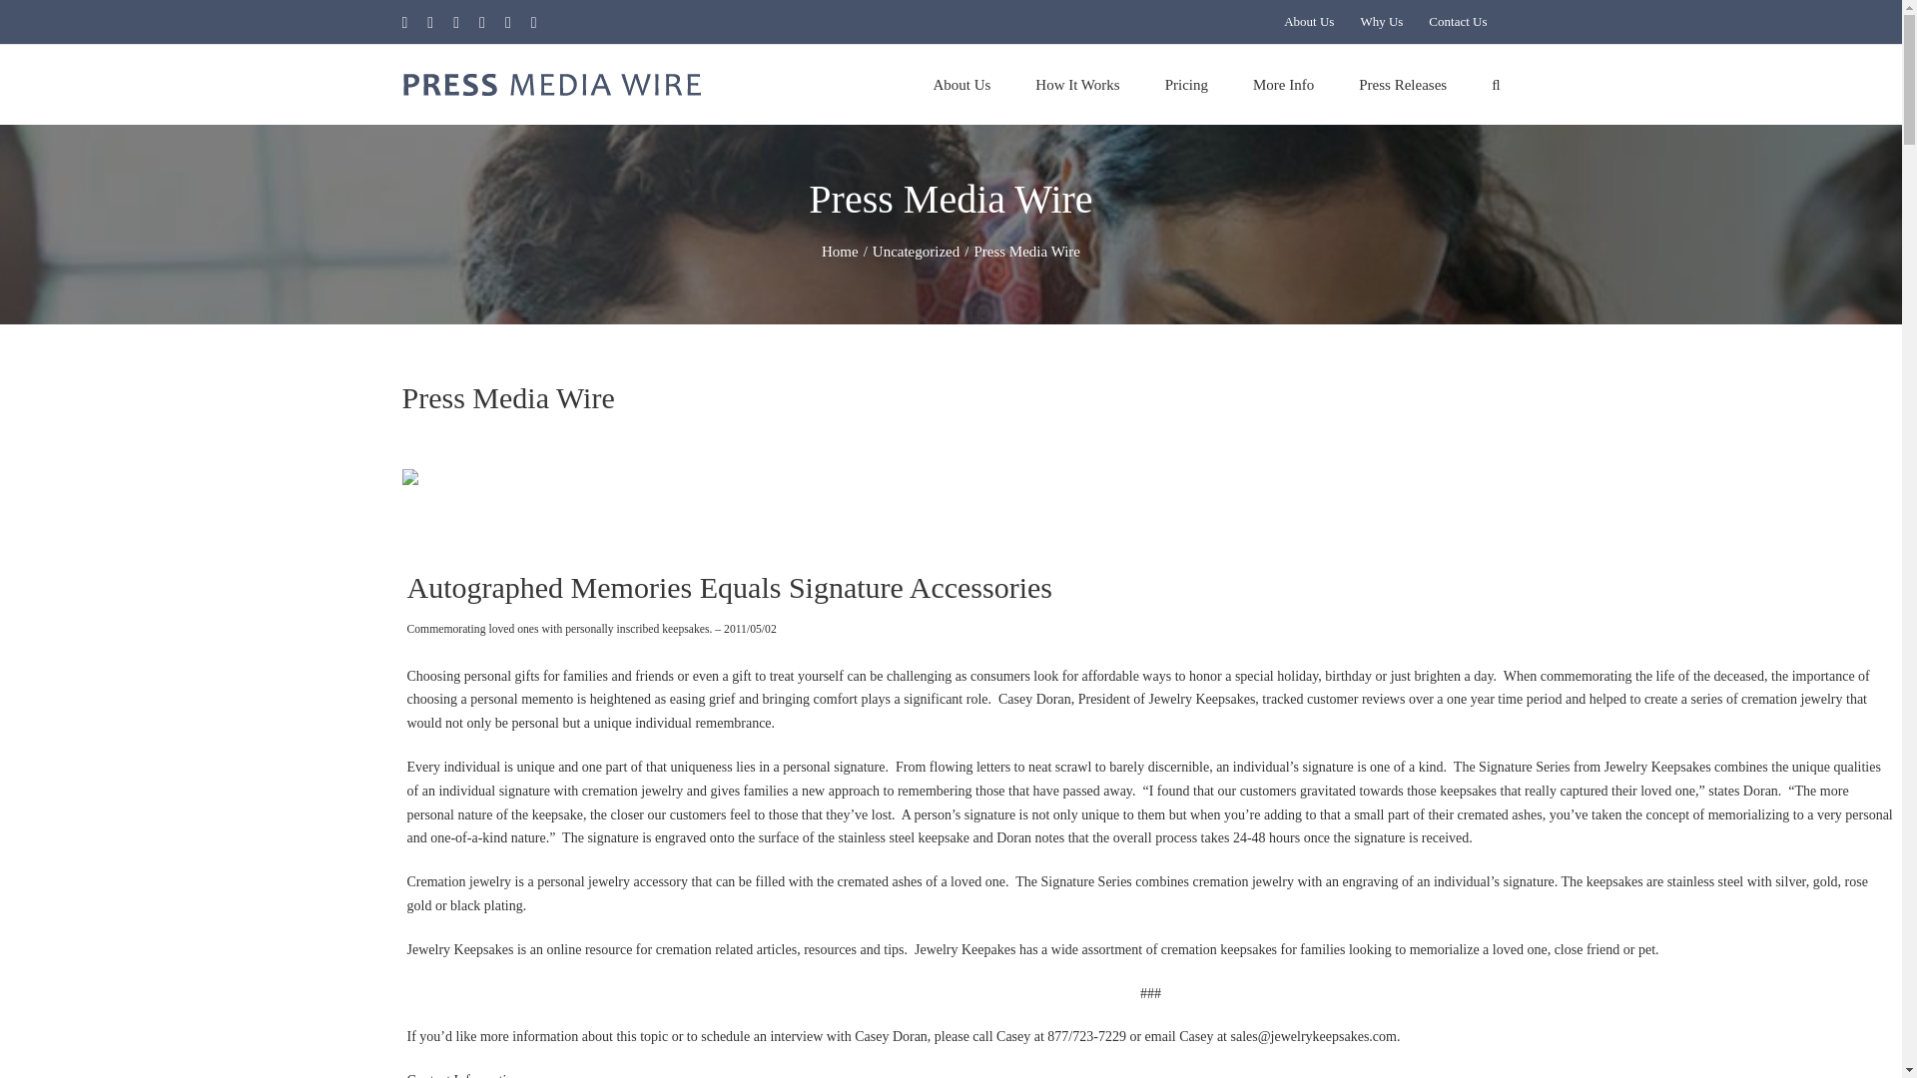 This screenshot has height=1078, width=1917. I want to click on Why Us, so click(1382, 22).